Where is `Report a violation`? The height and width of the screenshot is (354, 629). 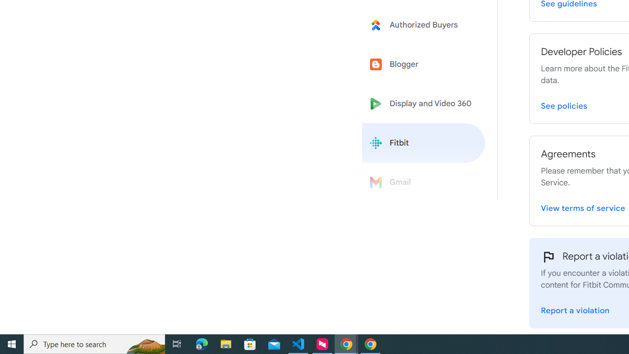 Report a violation is located at coordinates (575, 309).